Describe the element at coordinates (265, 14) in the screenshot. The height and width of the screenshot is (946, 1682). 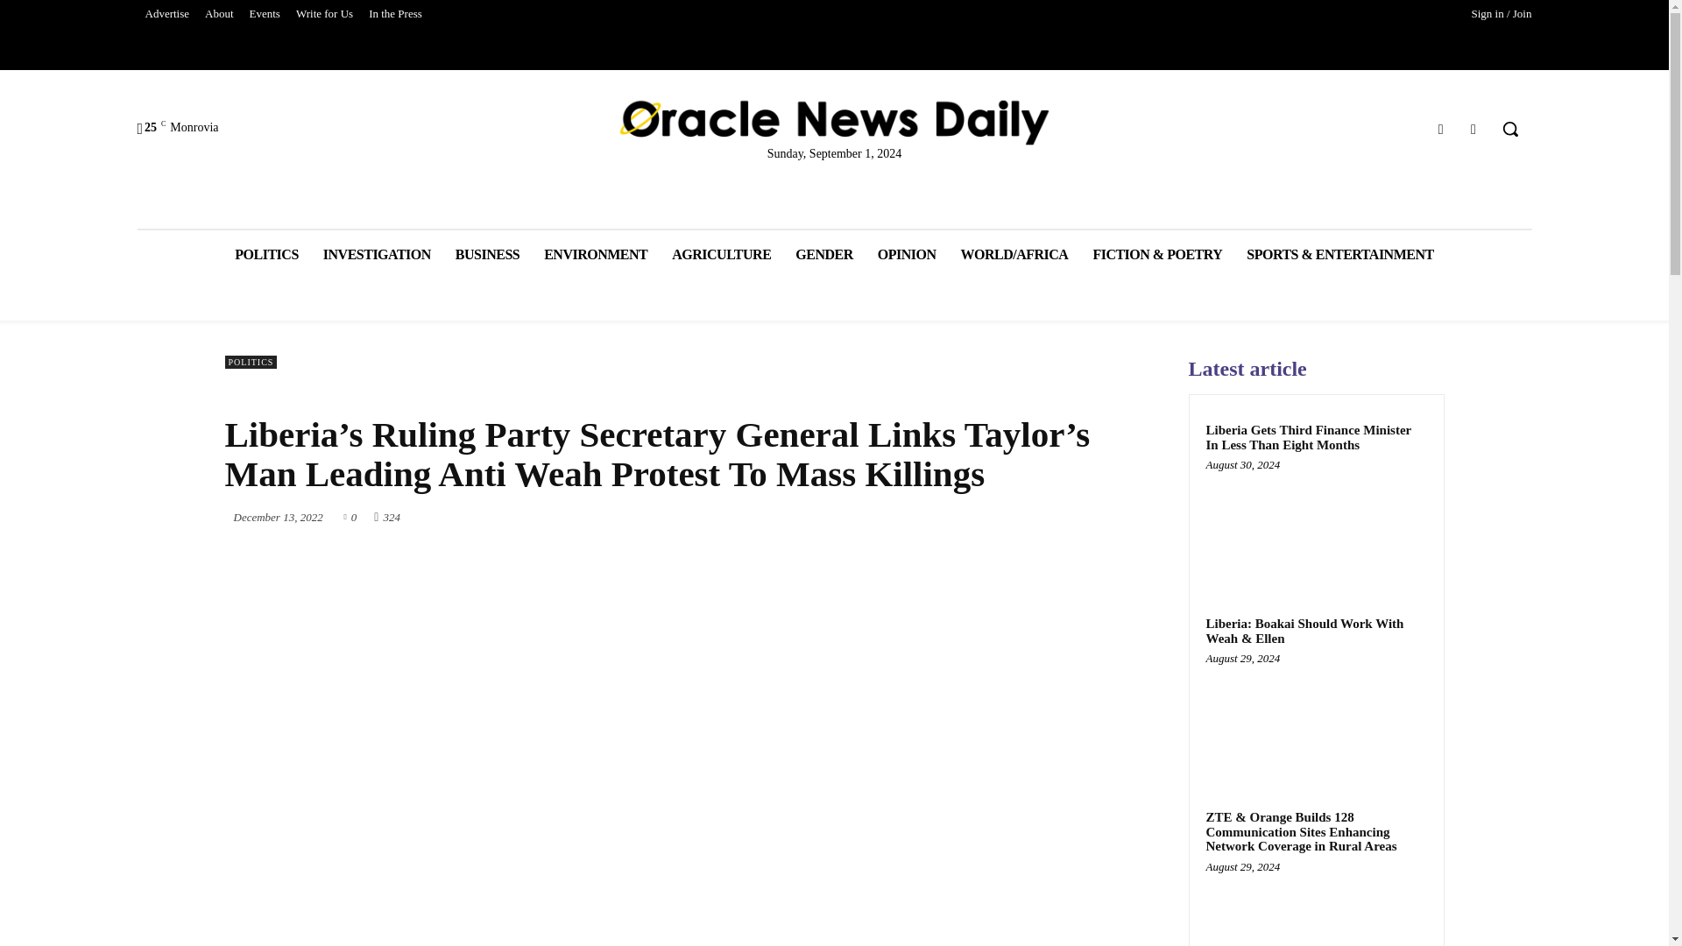
I see `Events` at that location.